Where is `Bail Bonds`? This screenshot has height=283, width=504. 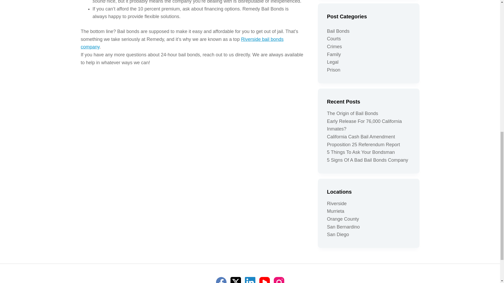
Bail Bonds is located at coordinates (338, 31).